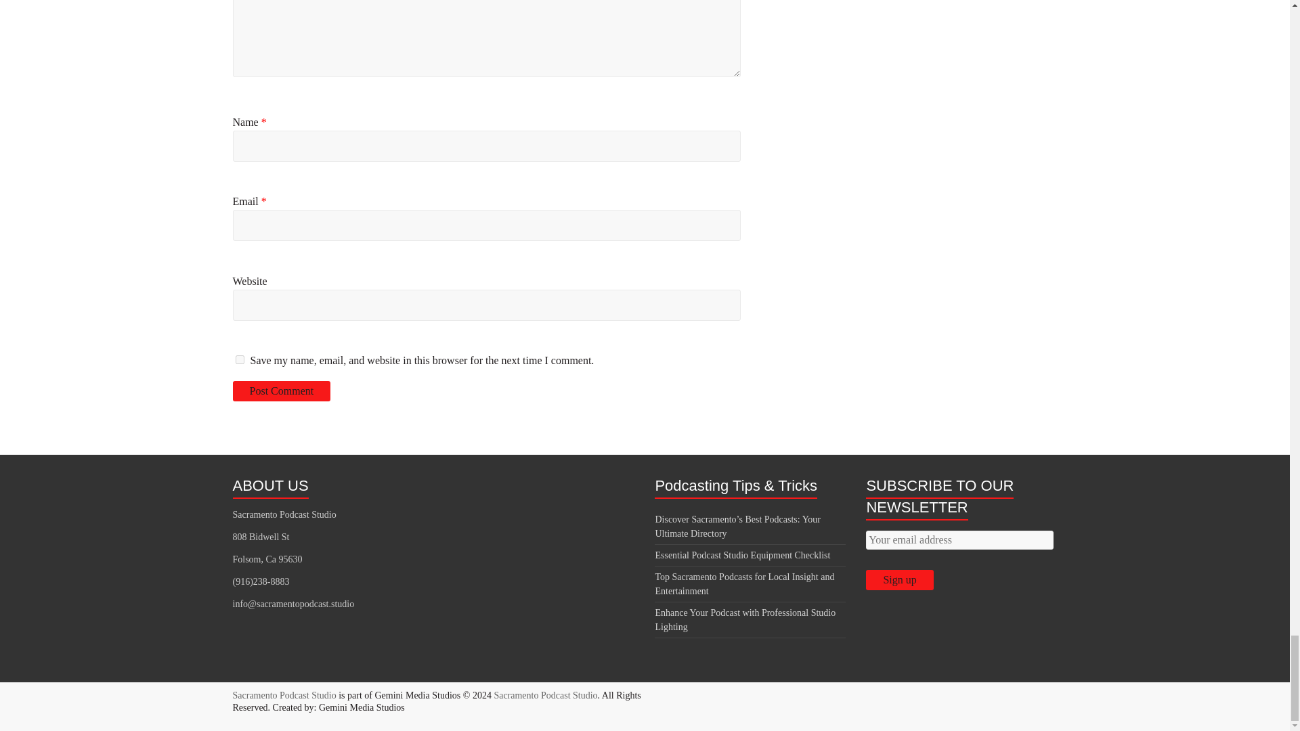  What do you see at coordinates (899, 579) in the screenshot?
I see `Sign up` at bounding box center [899, 579].